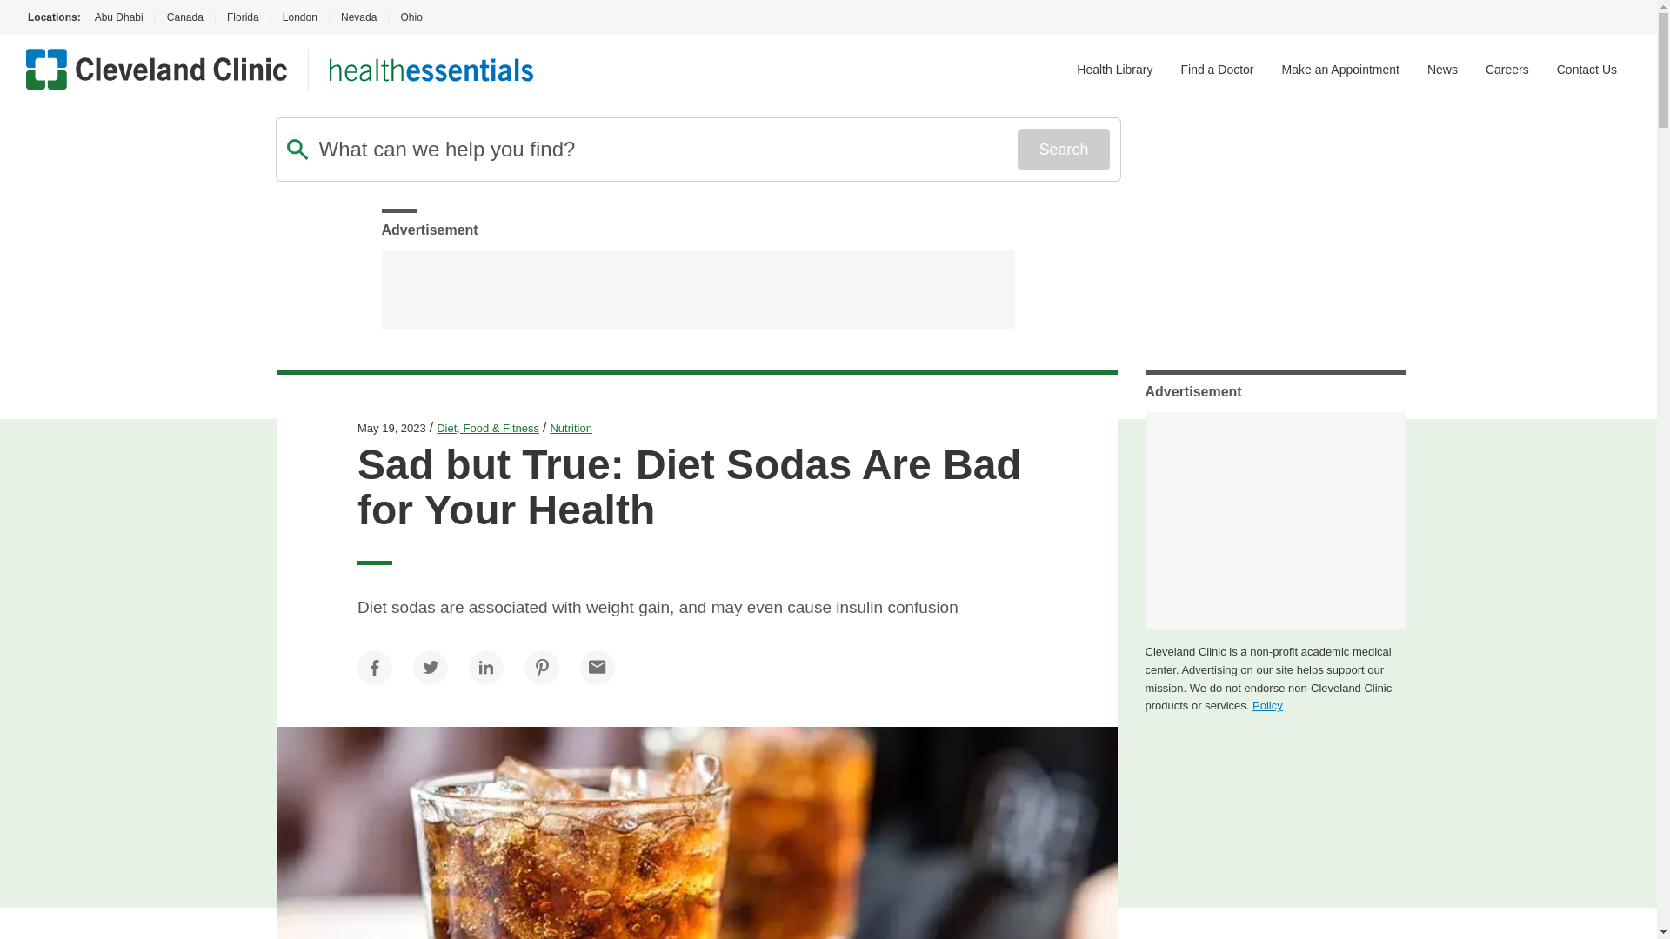  What do you see at coordinates (1442, 70) in the screenshot?
I see `News` at bounding box center [1442, 70].